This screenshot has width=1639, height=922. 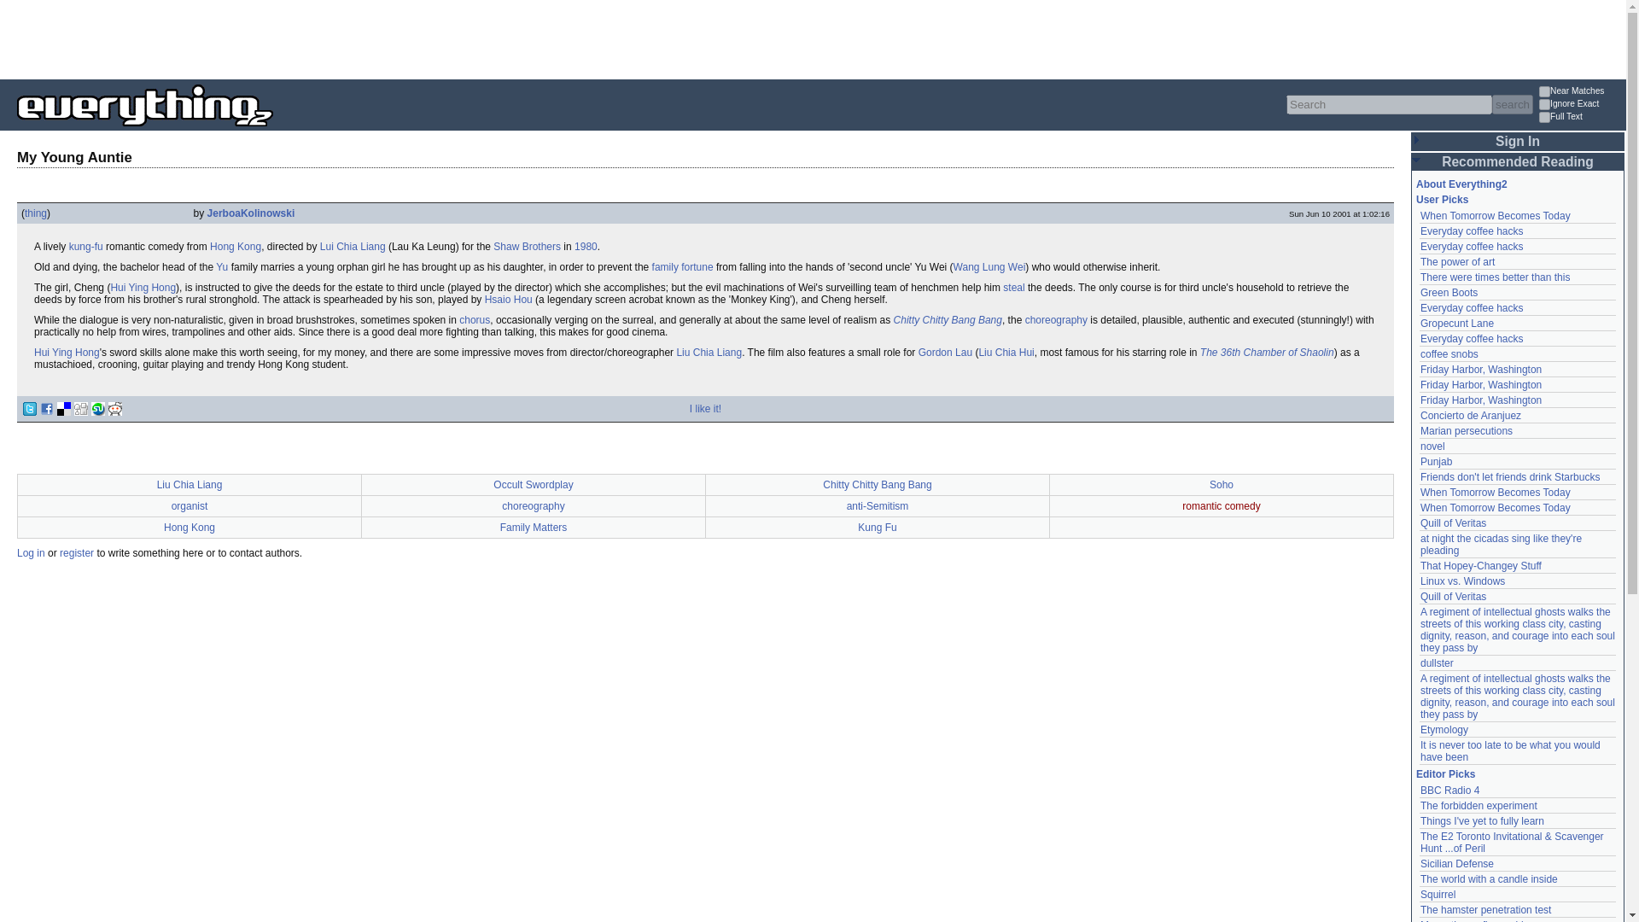 I want to click on I like it!, so click(x=705, y=408).